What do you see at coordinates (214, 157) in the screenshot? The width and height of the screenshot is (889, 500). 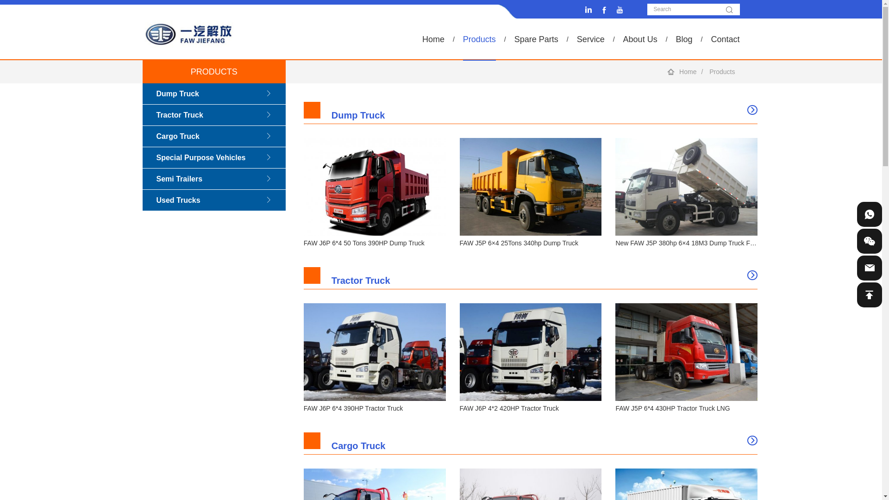 I see `Special Purpose Vehicles` at bounding box center [214, 157].